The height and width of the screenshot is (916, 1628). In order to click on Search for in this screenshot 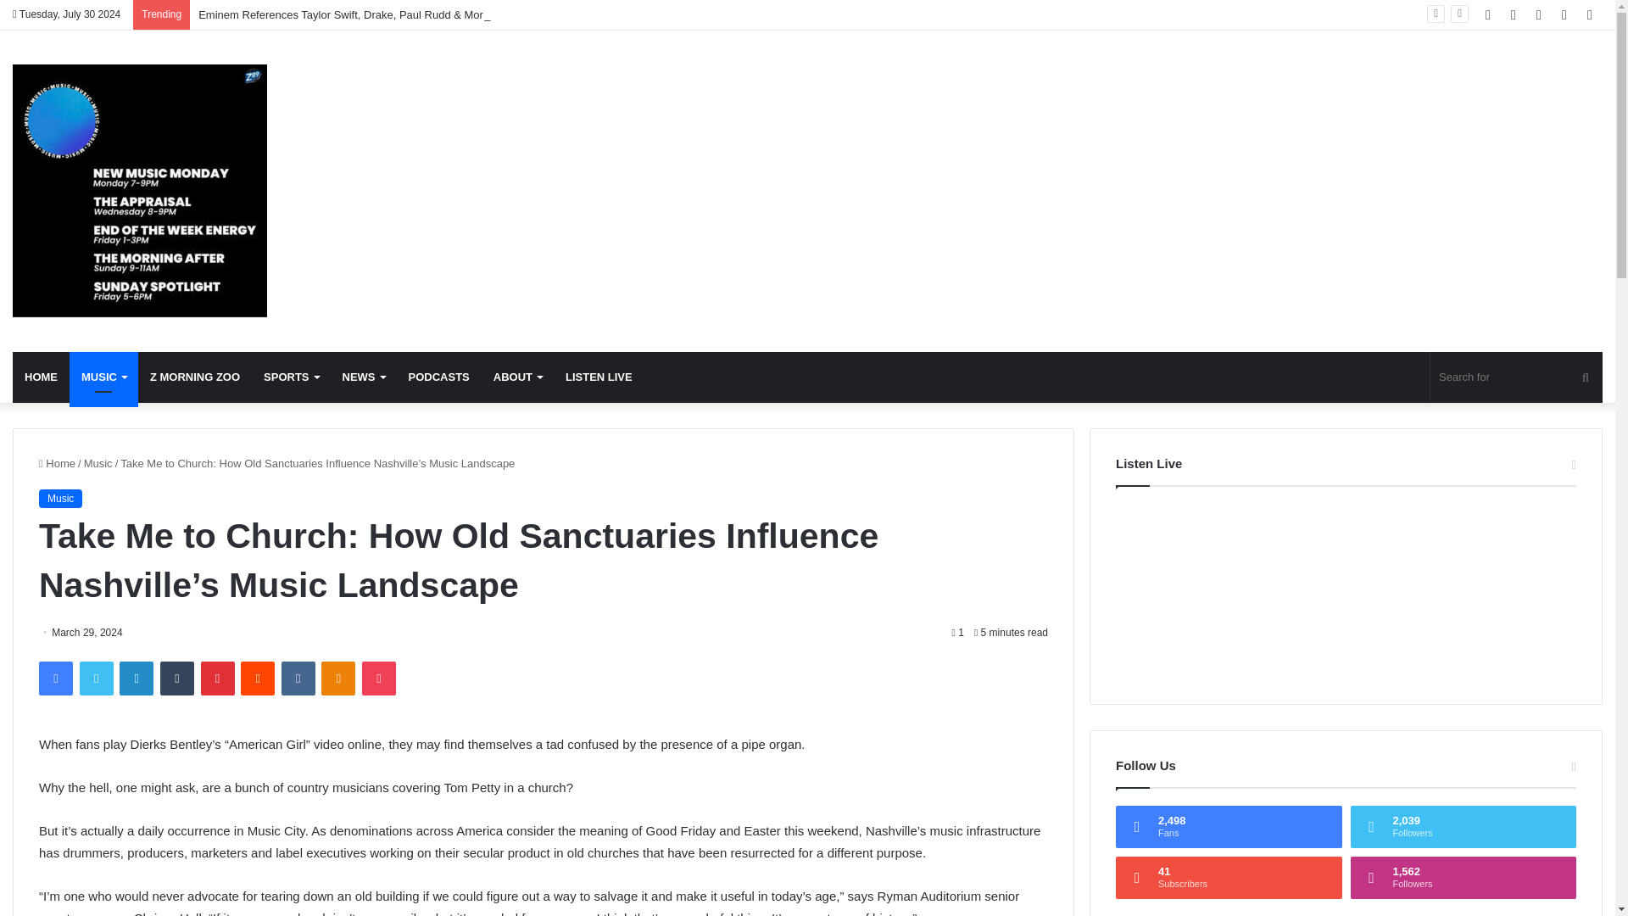, I will do `click(1516, 377)`.